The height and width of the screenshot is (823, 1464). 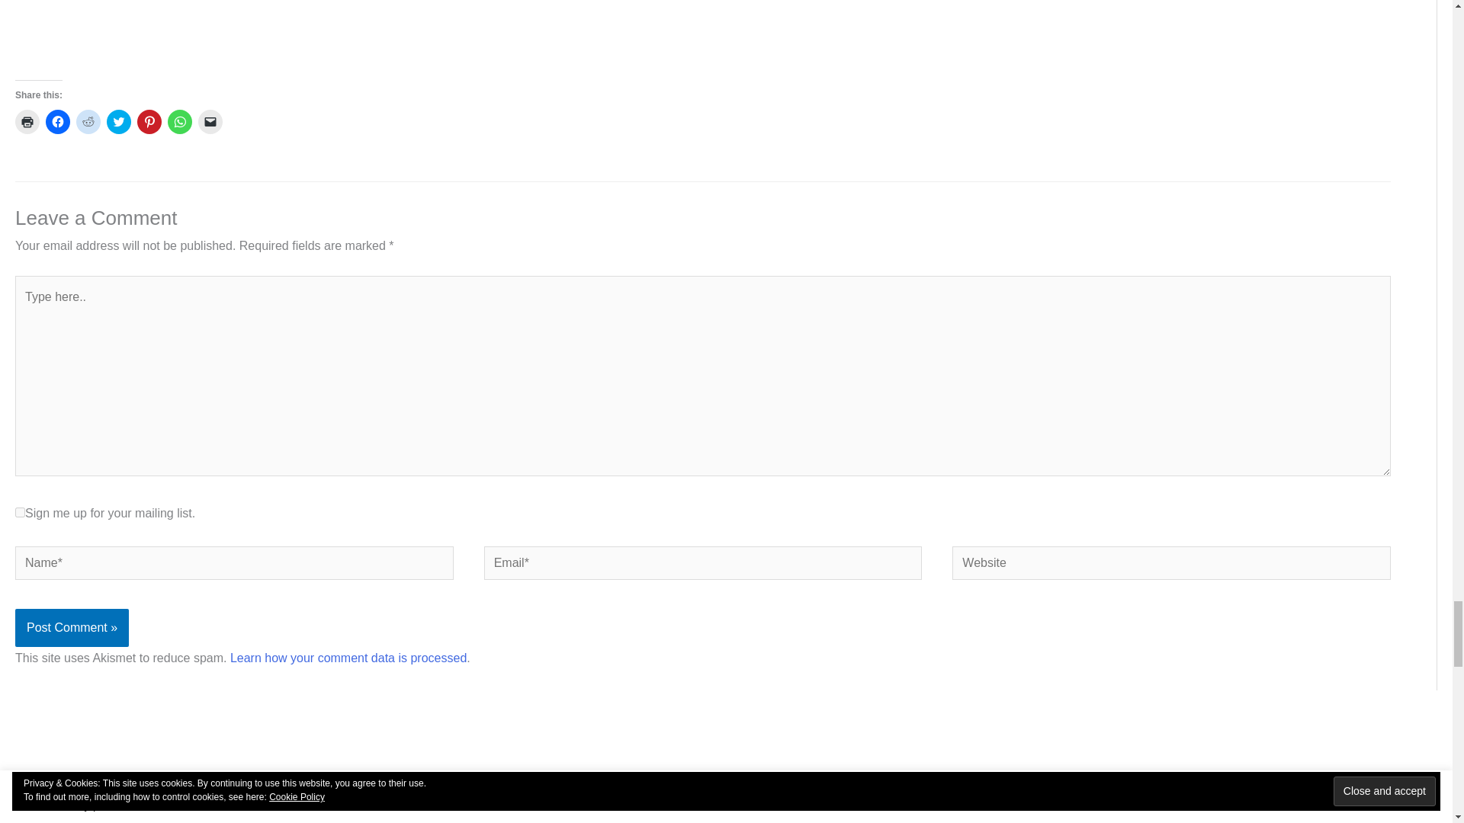 What do you see at coordinates (27, 122) in the screenshot?
I see `Click to print` at bounding box center [27, 122].